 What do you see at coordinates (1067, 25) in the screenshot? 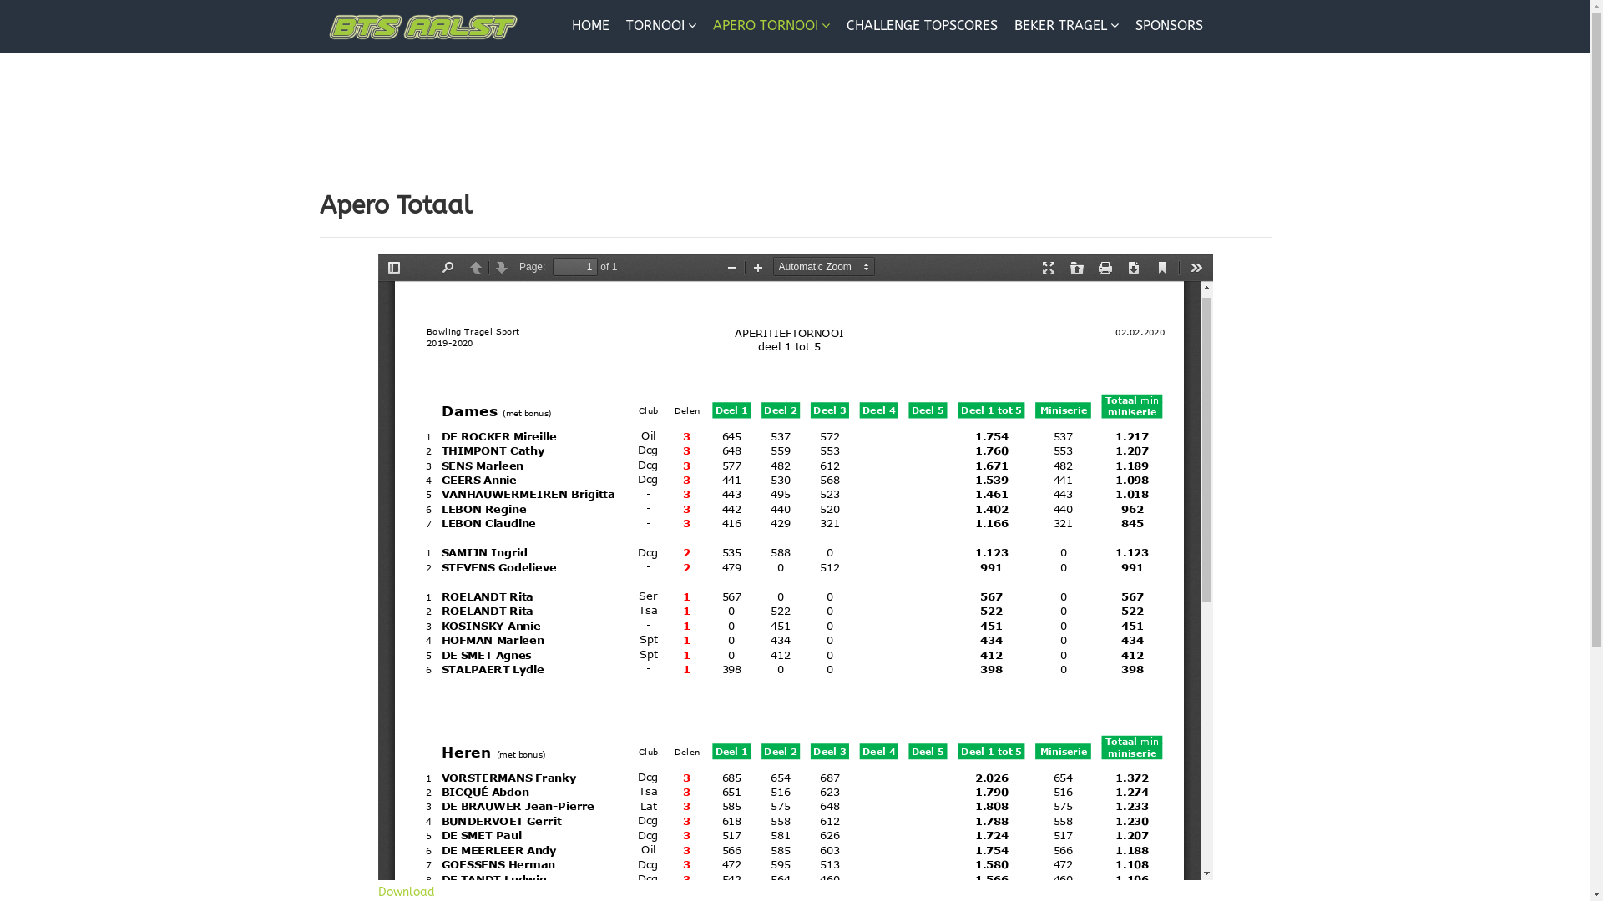
I see `BEKER TRAGEL` at bounding box center [1067, 25].